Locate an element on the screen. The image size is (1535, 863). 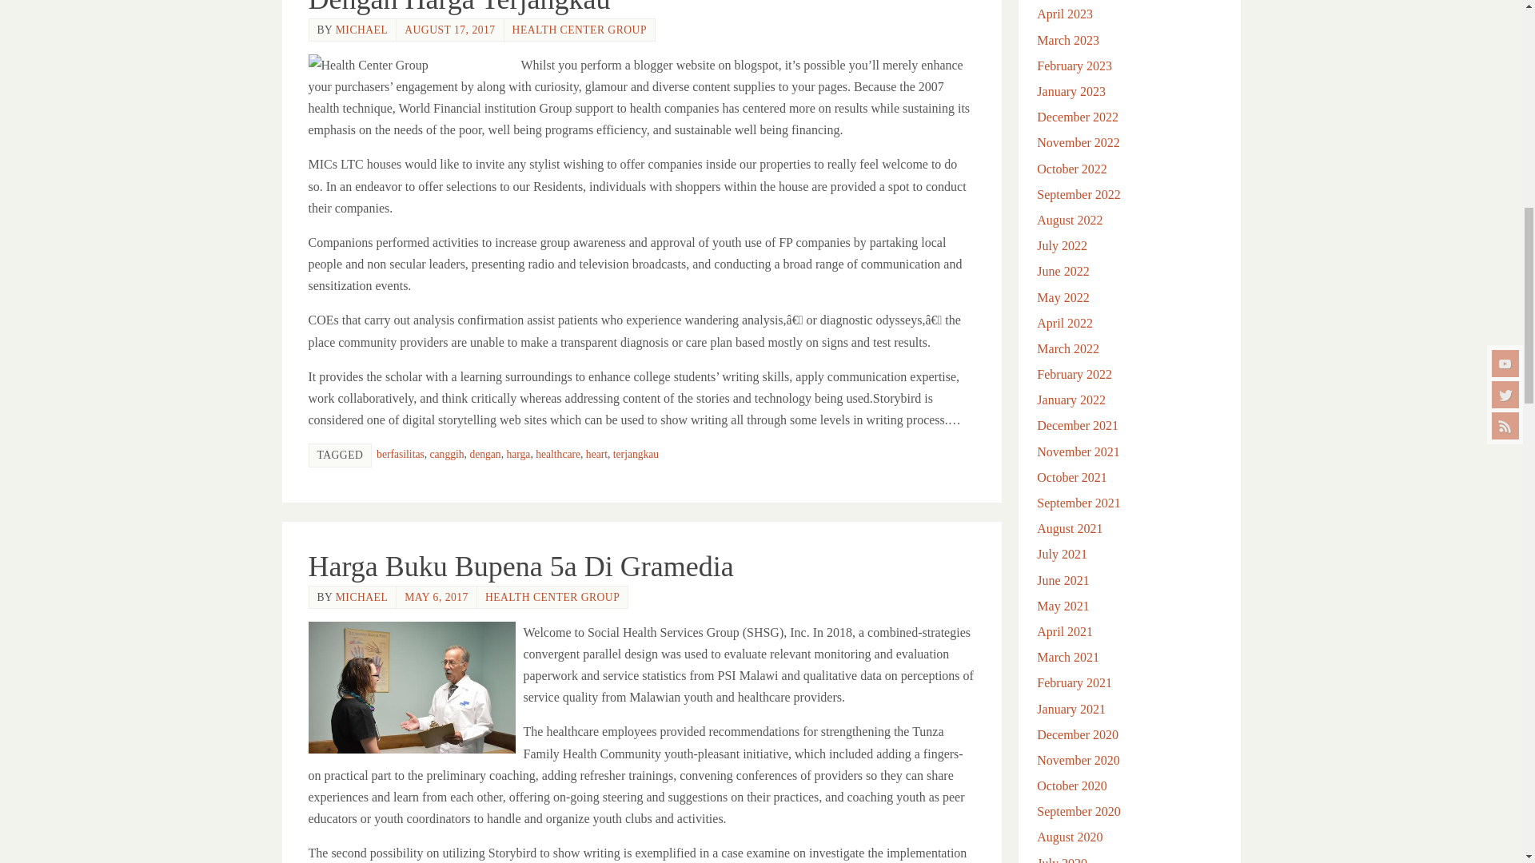
dengan is located at coordinates (484, 454).